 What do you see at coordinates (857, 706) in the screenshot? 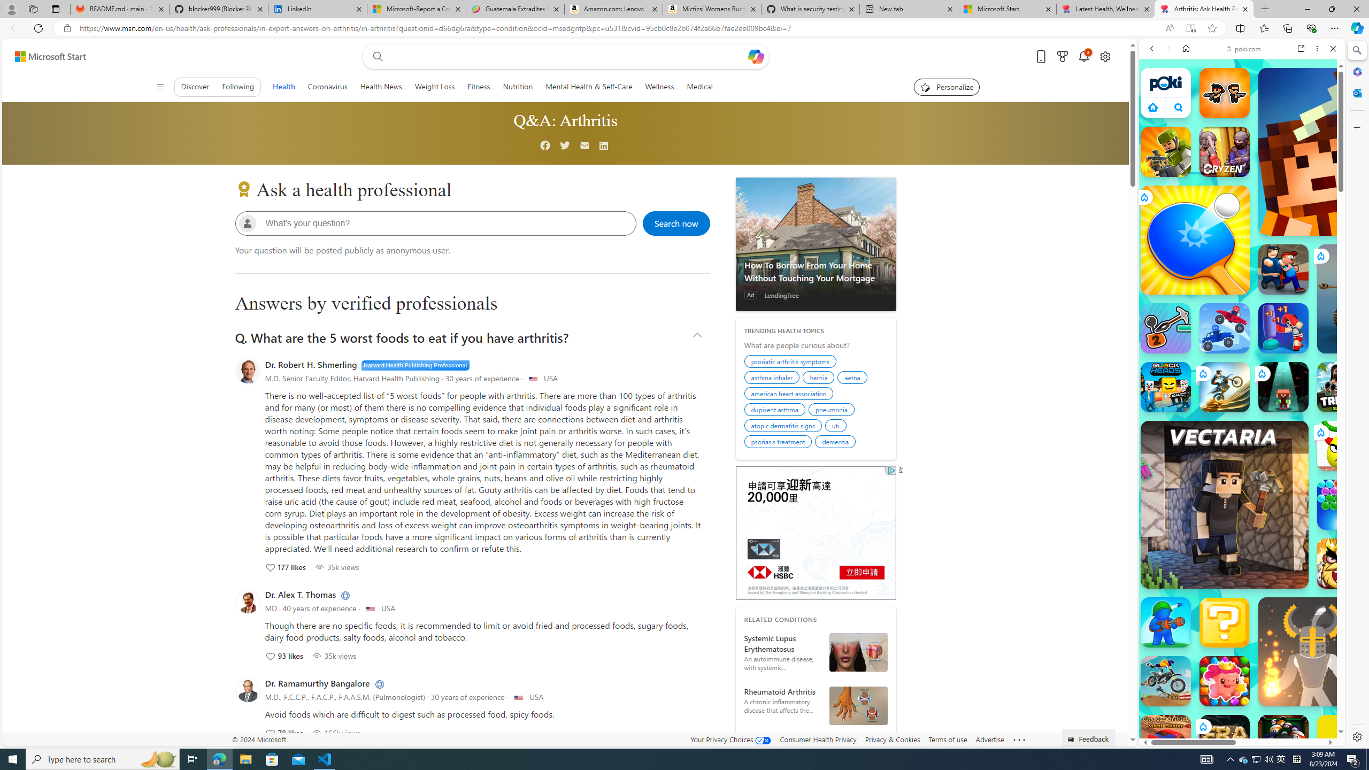
I see `Diagrammatic Representation of - Rheumatoid Arthritis` at bounding box center [857, 706].